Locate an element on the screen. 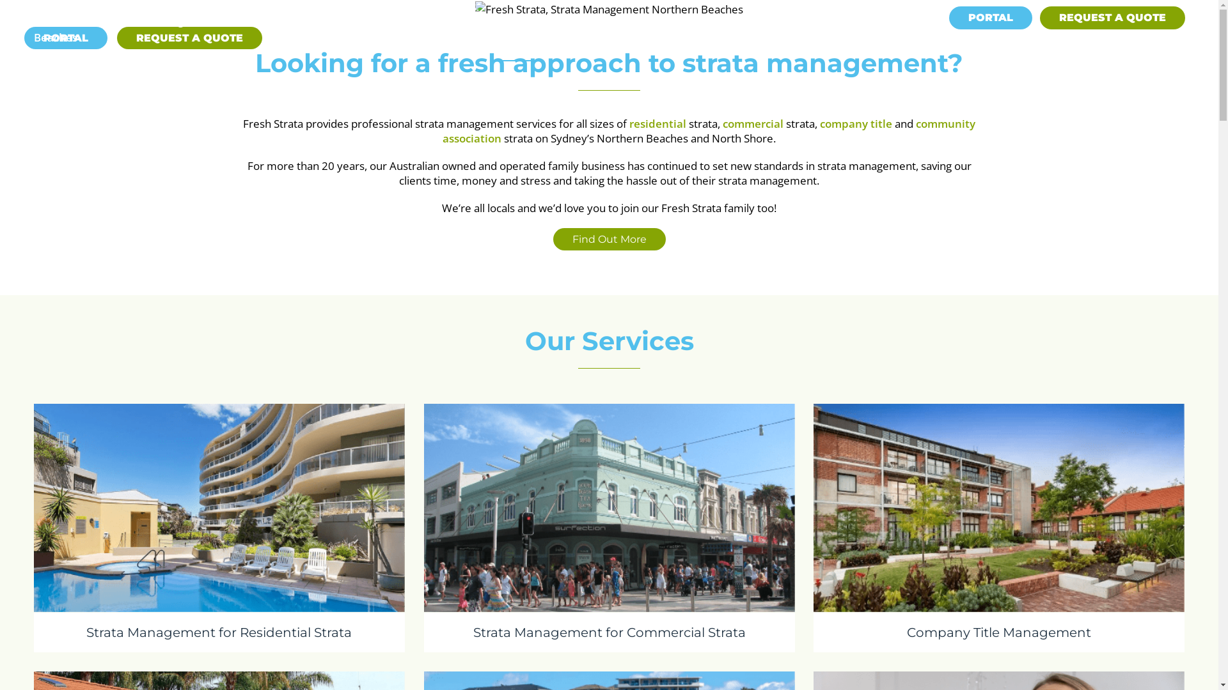  residential is located at coordinates (657, 124).